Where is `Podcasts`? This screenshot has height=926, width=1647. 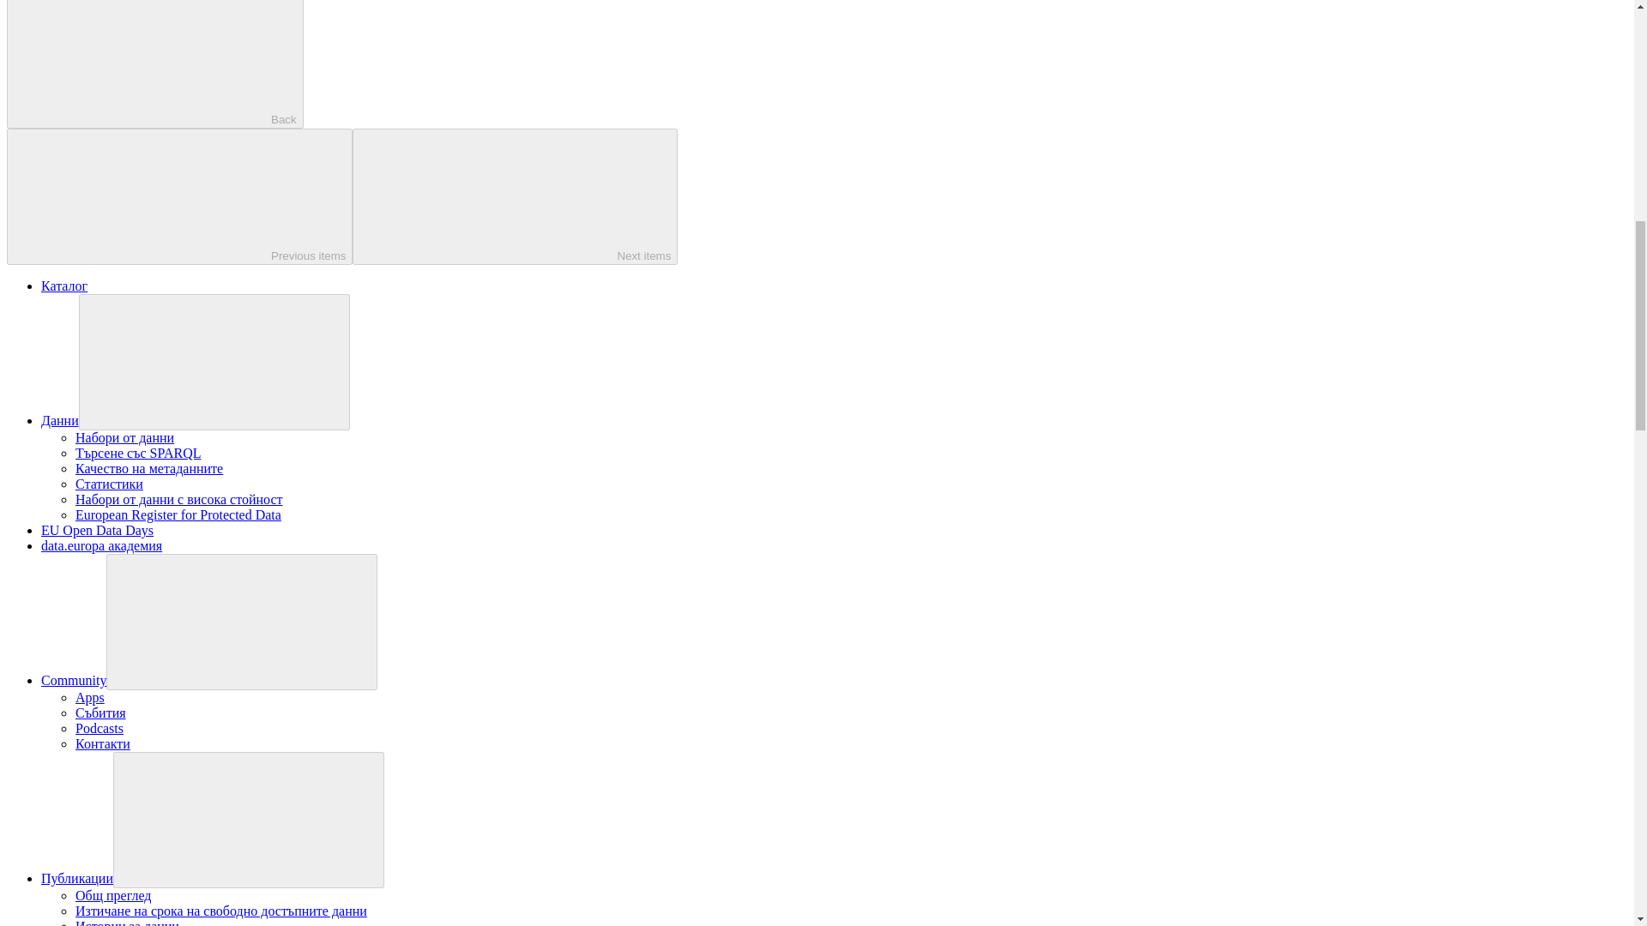 Podcasts is located at coordinates (100, 728).